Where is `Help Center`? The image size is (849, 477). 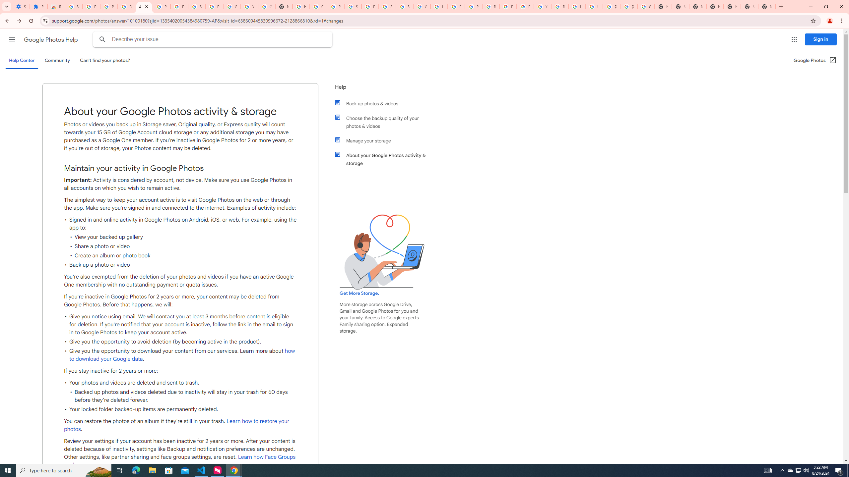
Help Center is located at coordinates (22, 60).